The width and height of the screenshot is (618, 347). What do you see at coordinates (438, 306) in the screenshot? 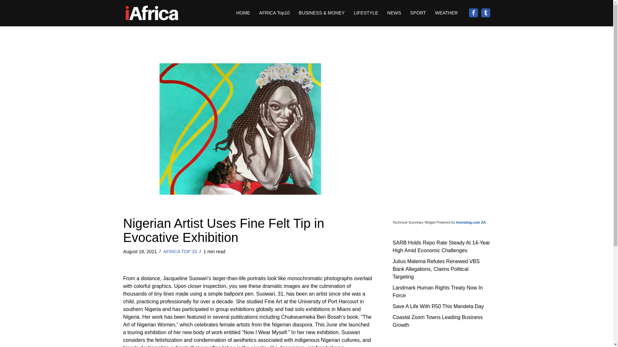
I see `Save A Life With R50 This Mandela Day` at bounding box center [438, 306].